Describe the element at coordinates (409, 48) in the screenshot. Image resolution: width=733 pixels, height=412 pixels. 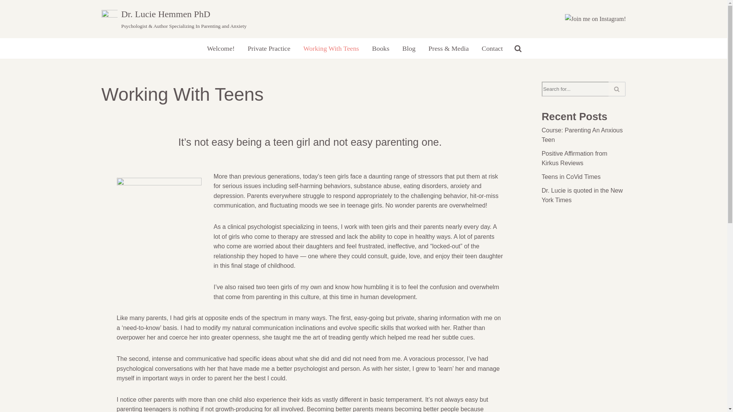
I see `Blog` at that location.